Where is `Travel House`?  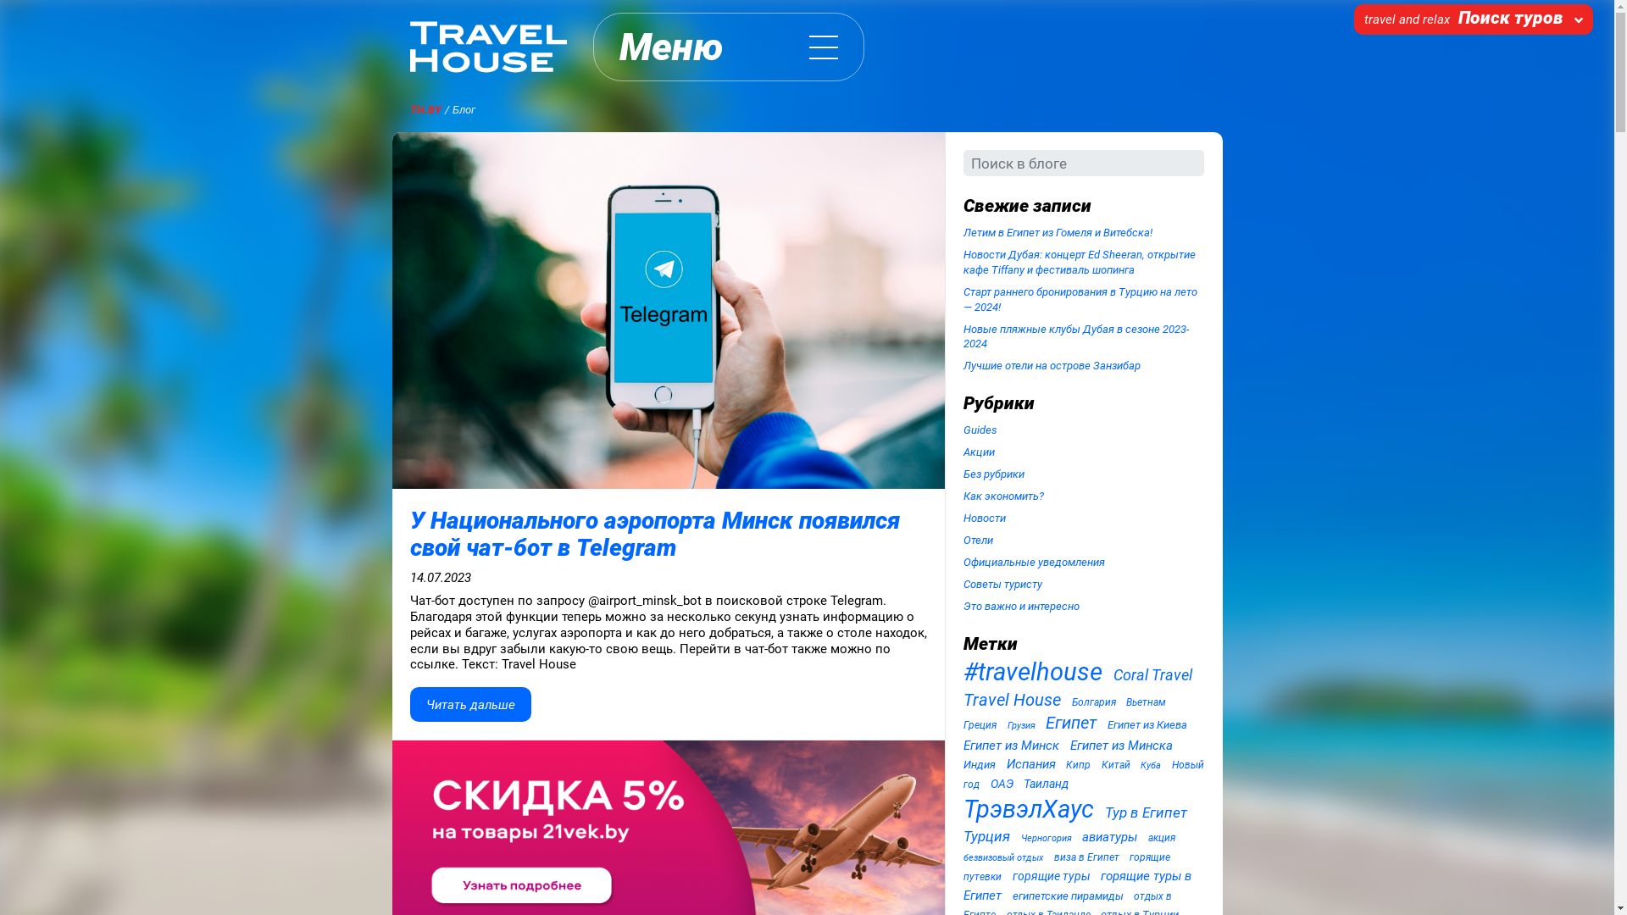 Travel House is located at coordinates (488, 47).